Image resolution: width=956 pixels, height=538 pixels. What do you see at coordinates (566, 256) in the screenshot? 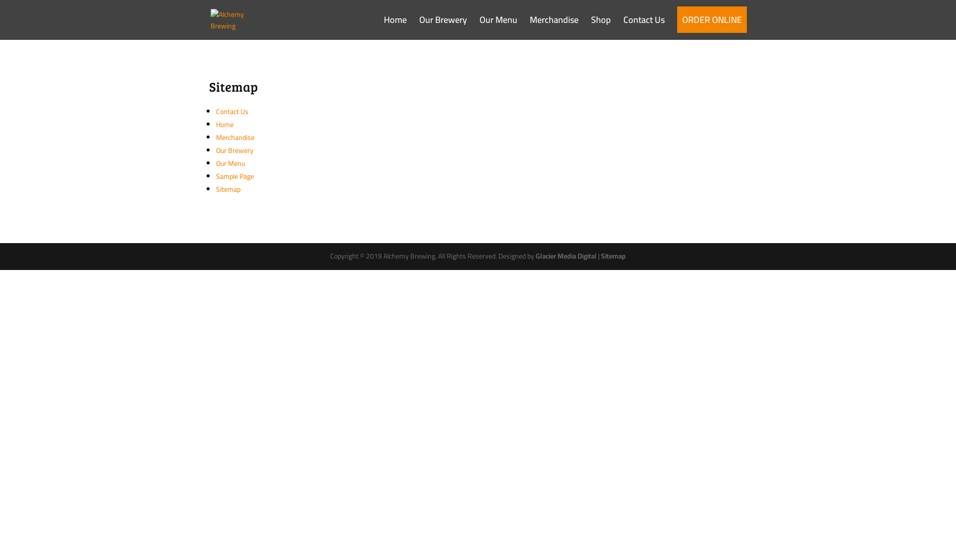
I see `Glacier Media Digital` at bounding box center [566, 256].